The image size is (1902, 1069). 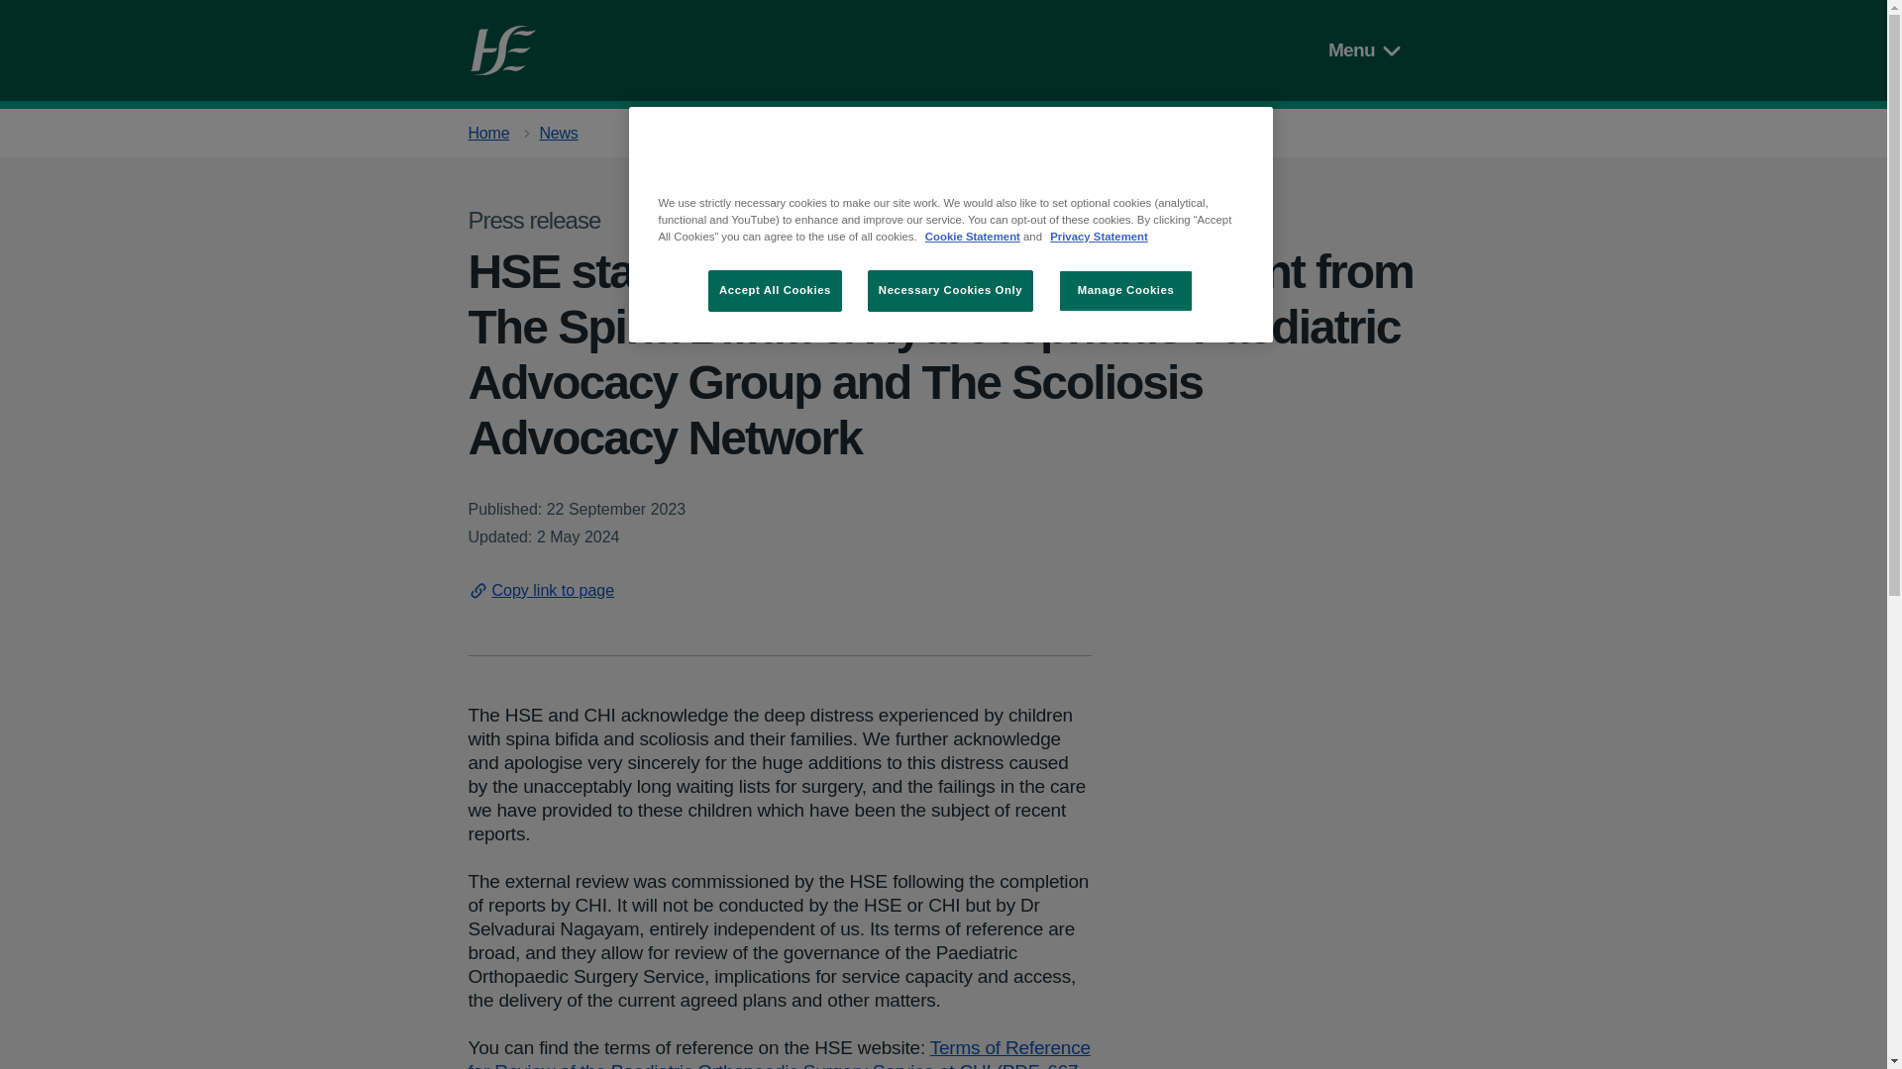 I want to click on Necessary Cookies Only, so click(x=949, y=291).